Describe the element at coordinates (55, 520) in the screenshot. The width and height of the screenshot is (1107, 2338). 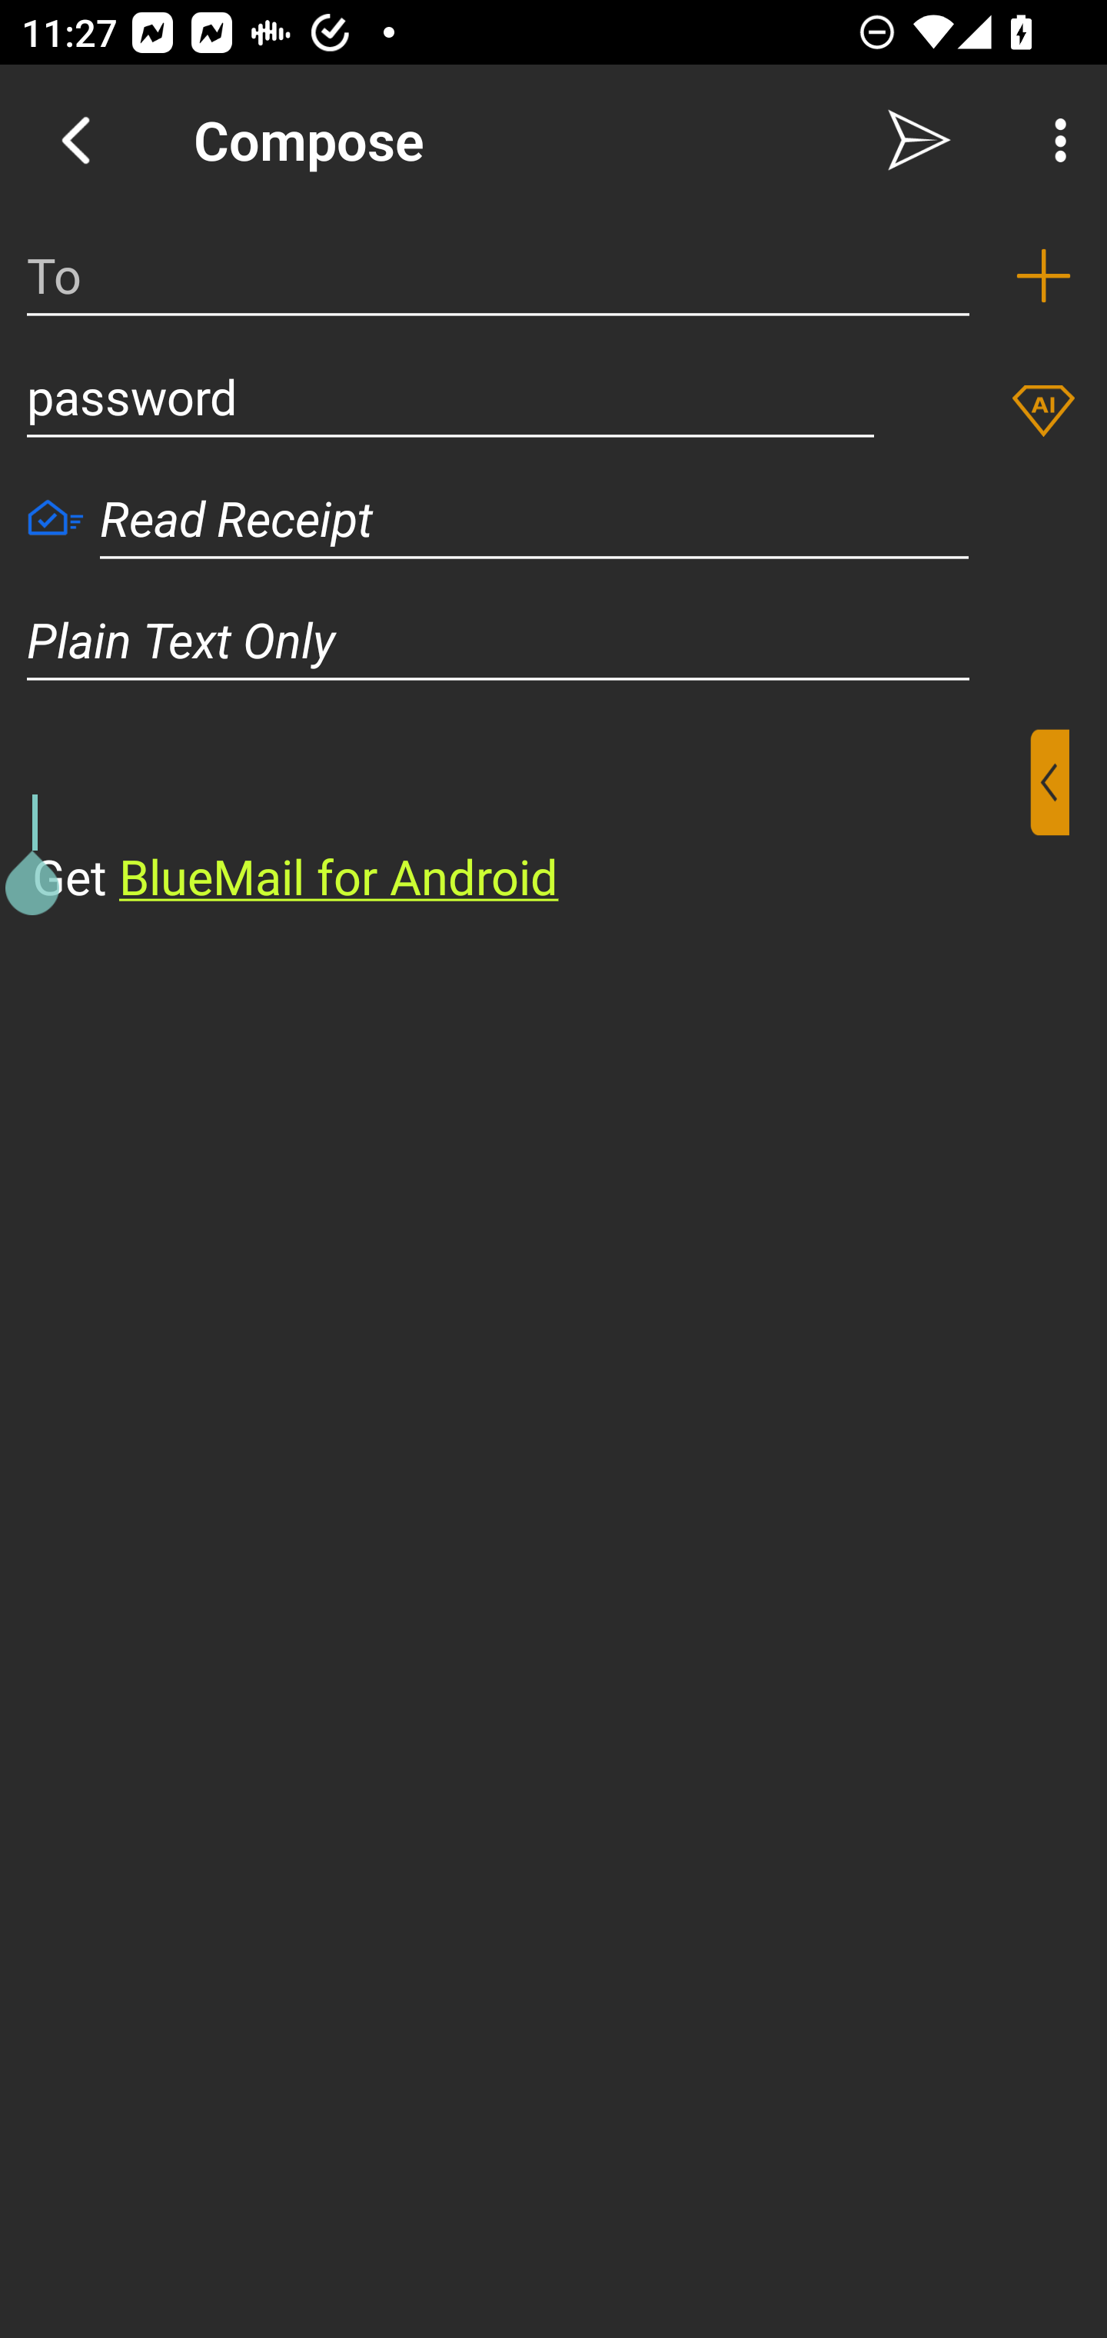
I see `Read Receipt` at that location.